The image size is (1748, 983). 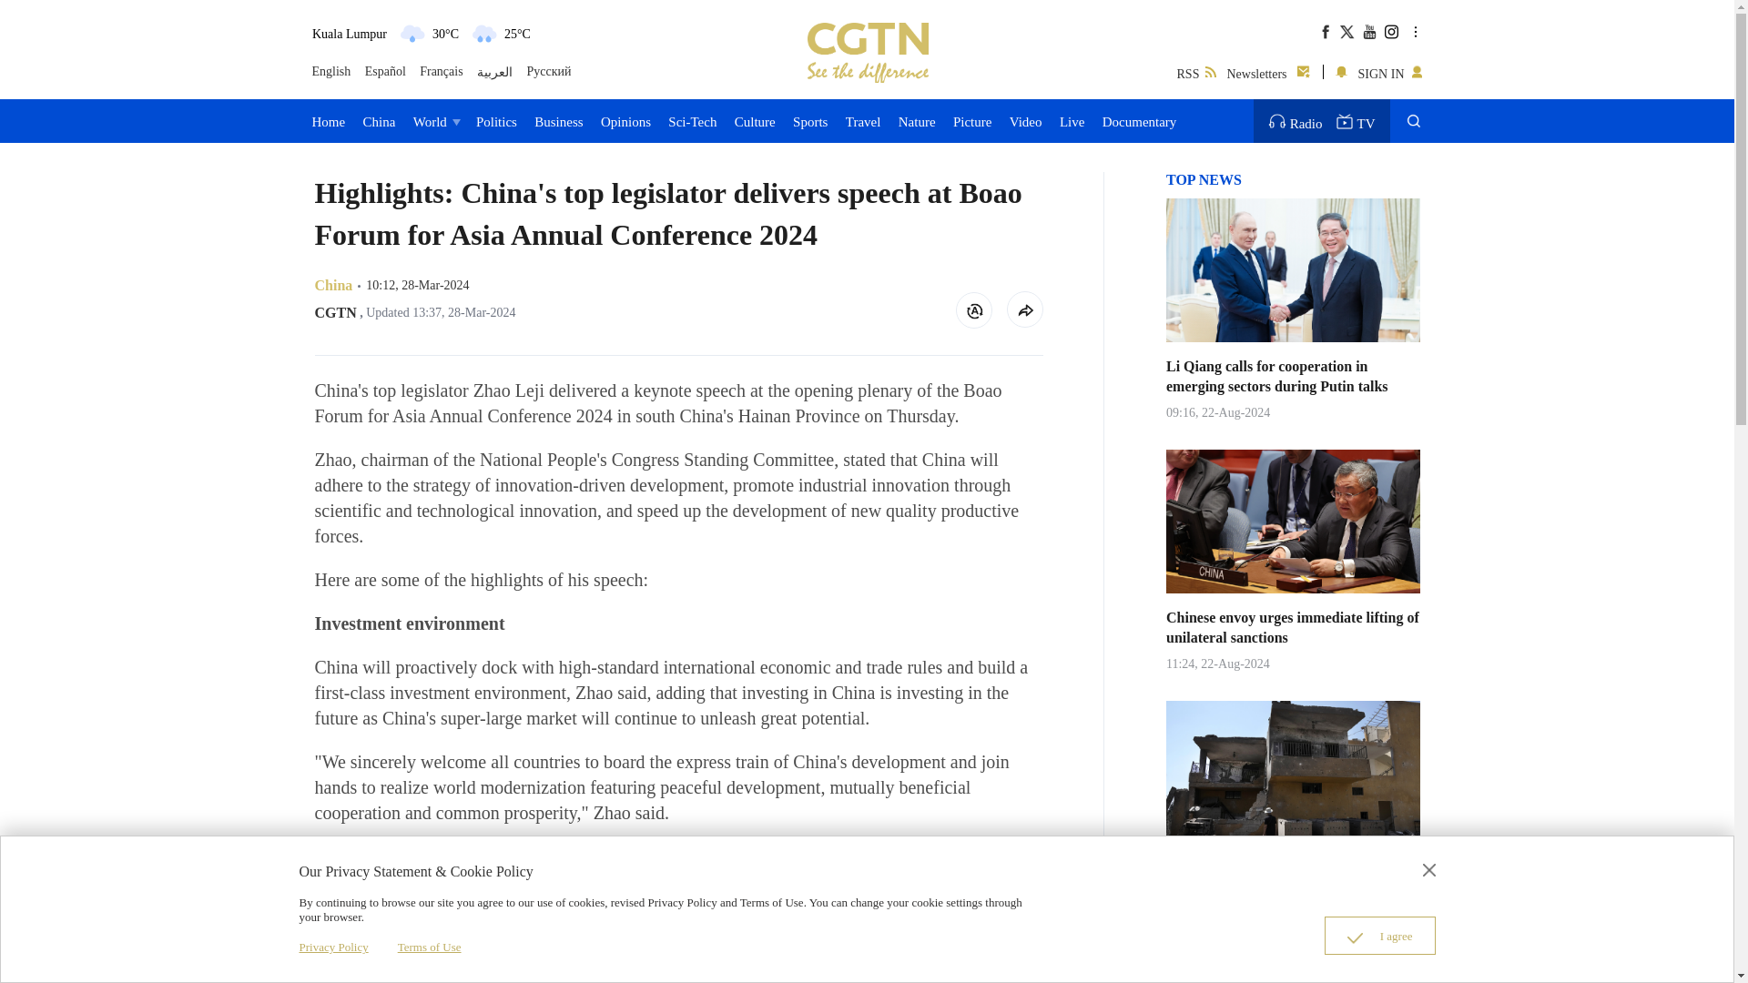 What do you see at coordinates (483, 33) in the screenshot?
I see `Moderate rain` at bounding box center [483, 33].